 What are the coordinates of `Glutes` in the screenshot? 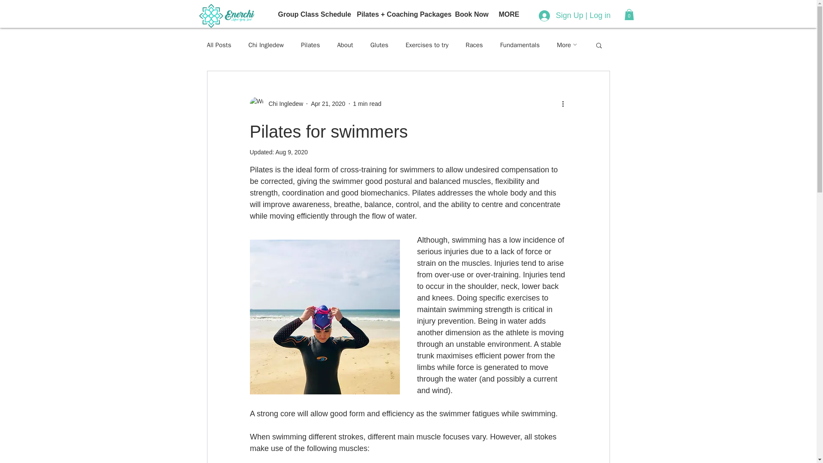 It's located at (379, 45).